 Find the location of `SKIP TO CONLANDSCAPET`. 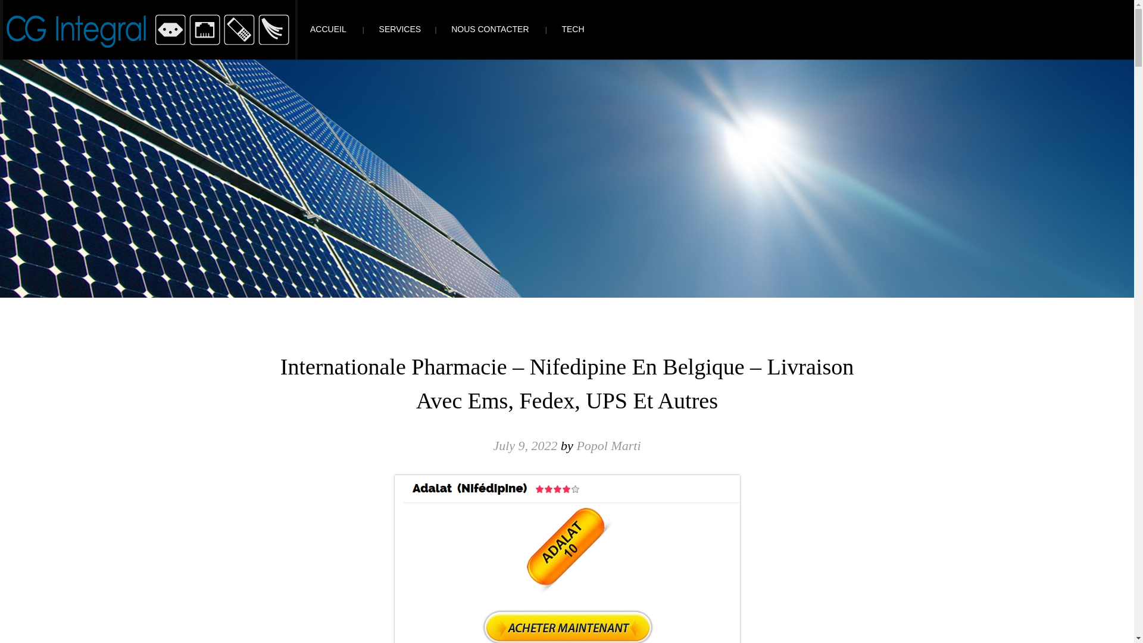

SKIP TO CONLANDSCAPET is located at coordinates (55, 6).